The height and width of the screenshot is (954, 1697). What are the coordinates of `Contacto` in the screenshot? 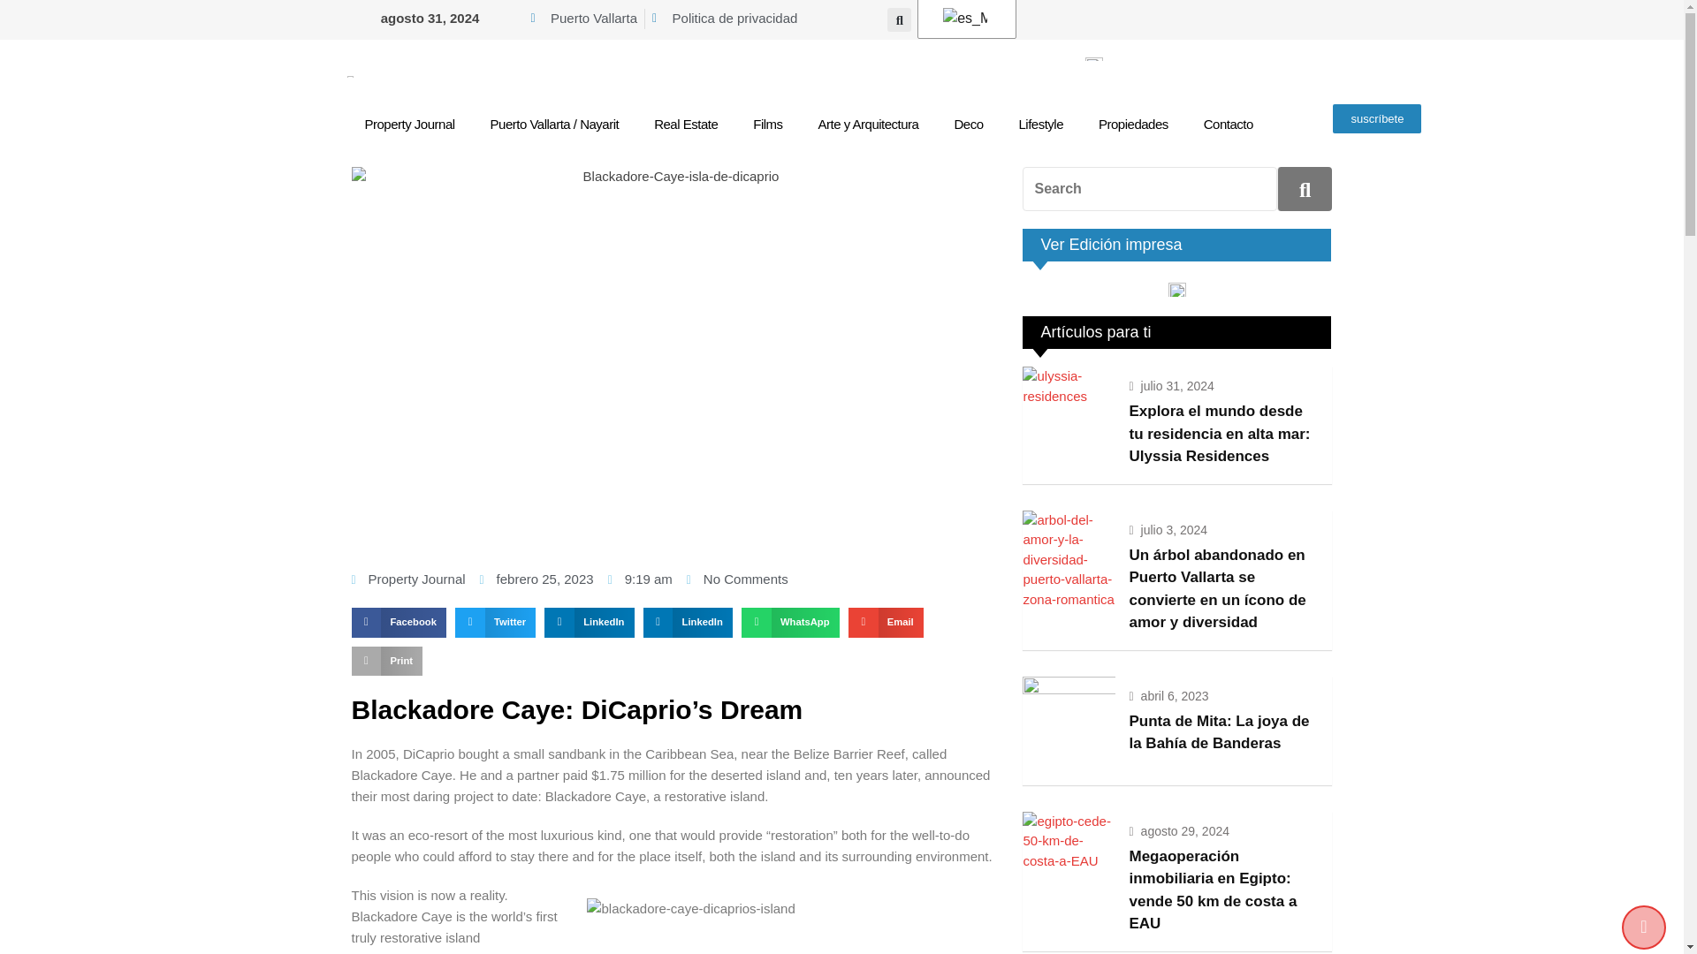 It's located at (1229, 124).